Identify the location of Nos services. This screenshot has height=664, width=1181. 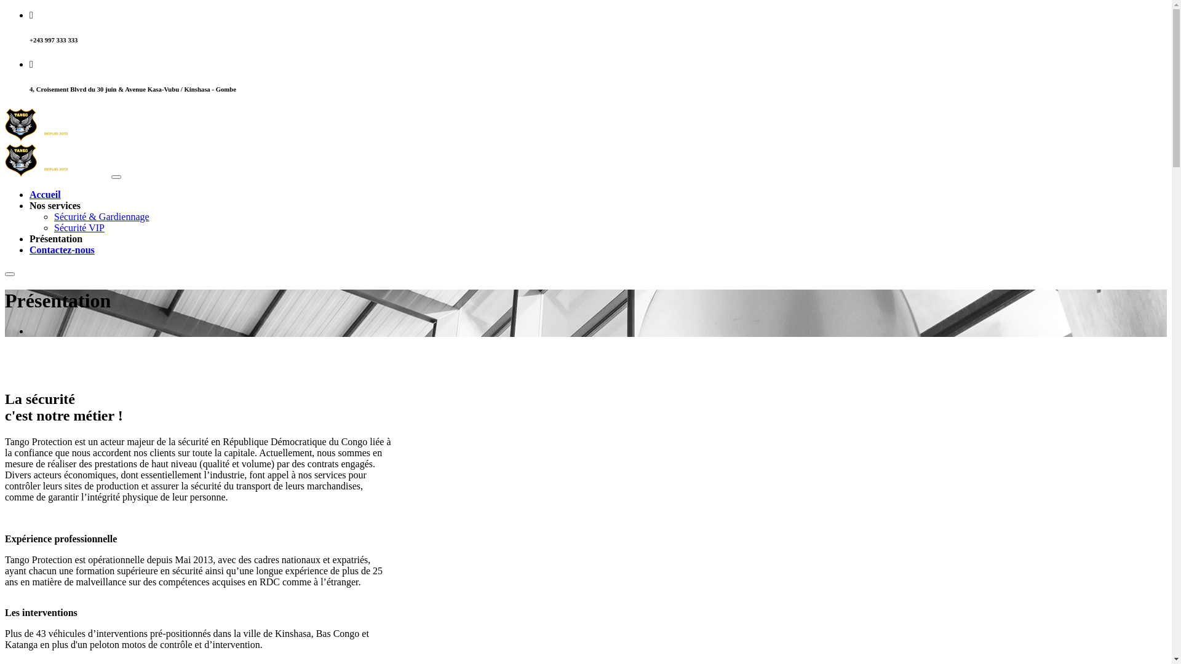
(55, 205).